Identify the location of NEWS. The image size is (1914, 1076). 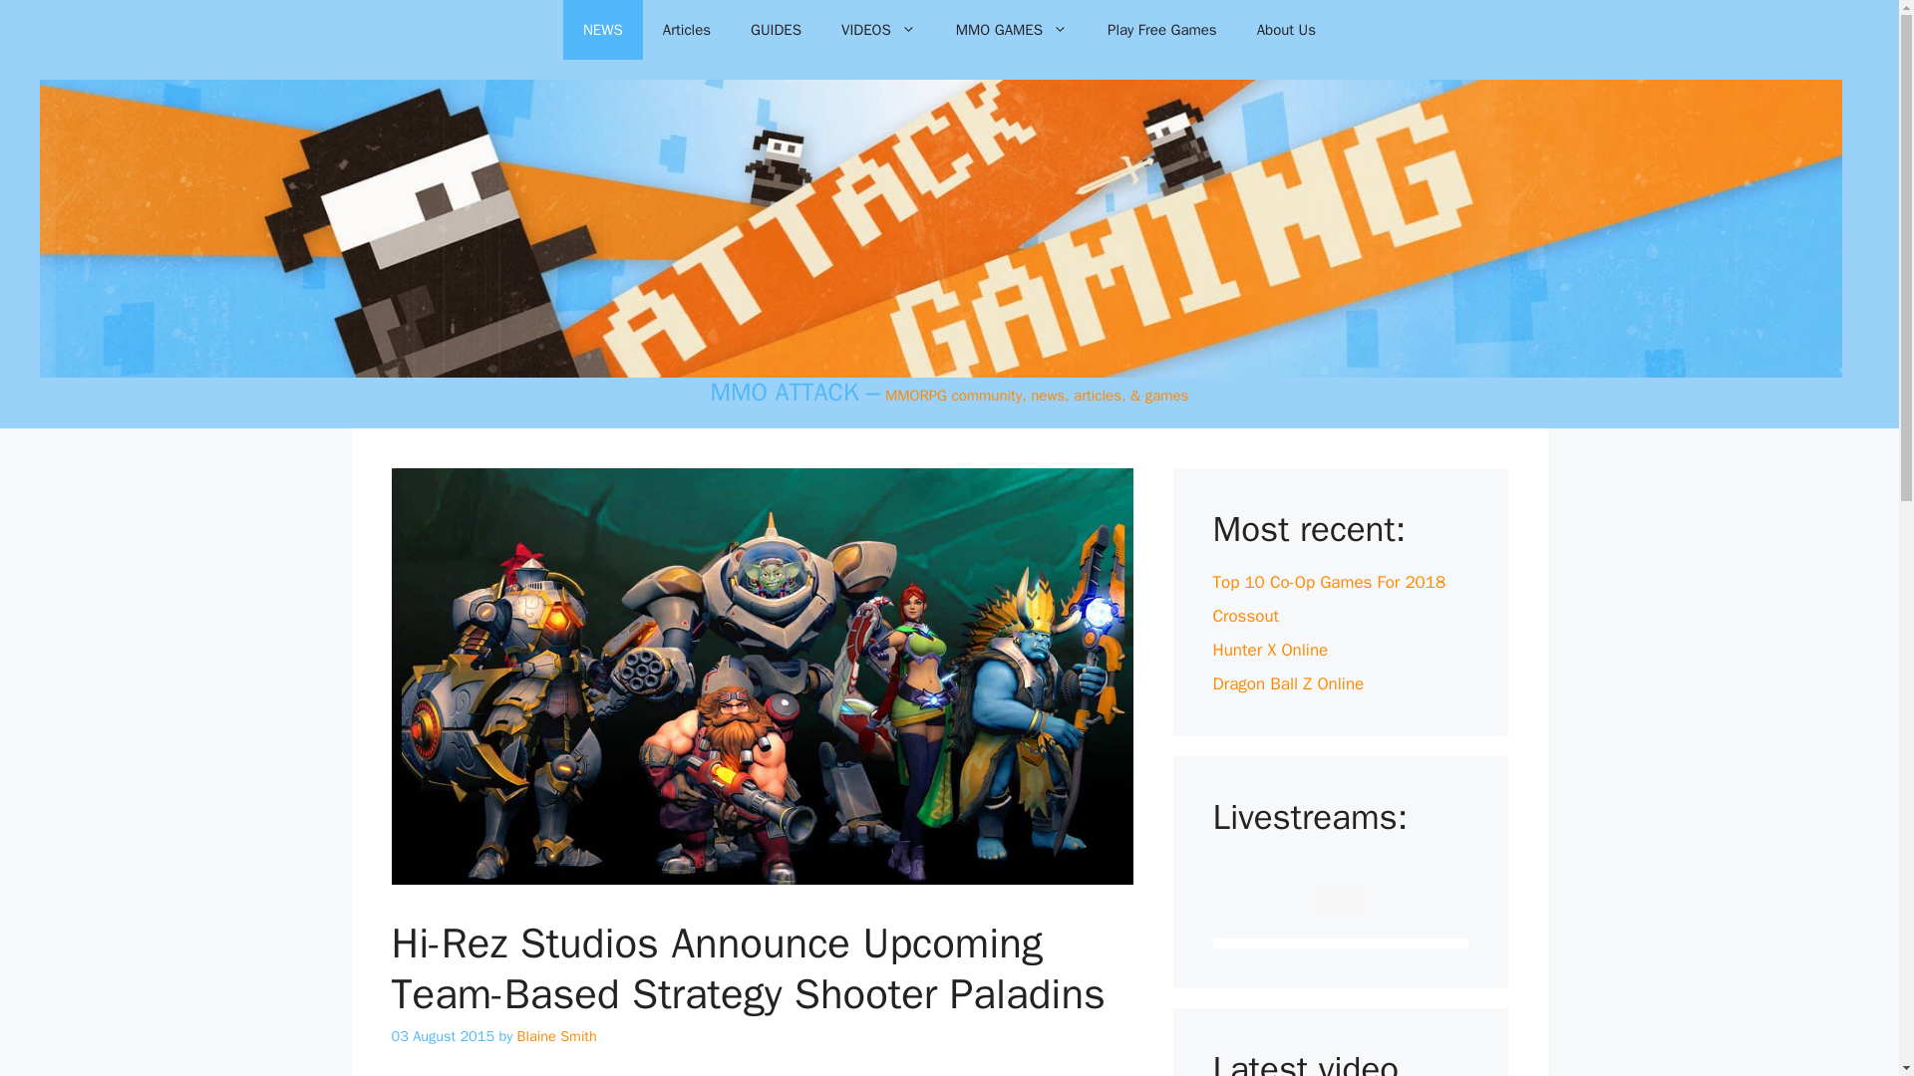
(602, 30).